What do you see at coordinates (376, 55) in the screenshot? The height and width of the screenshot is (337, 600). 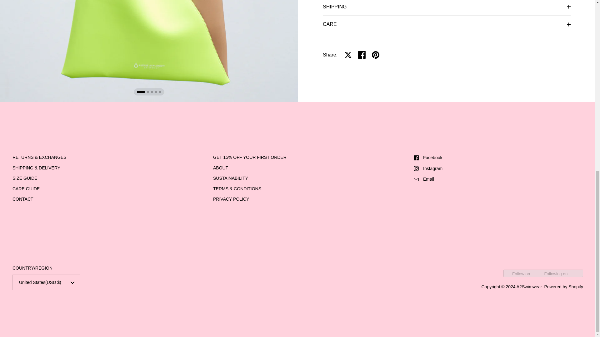 I see `Share on pinterest` at bounding box center [376, 55].